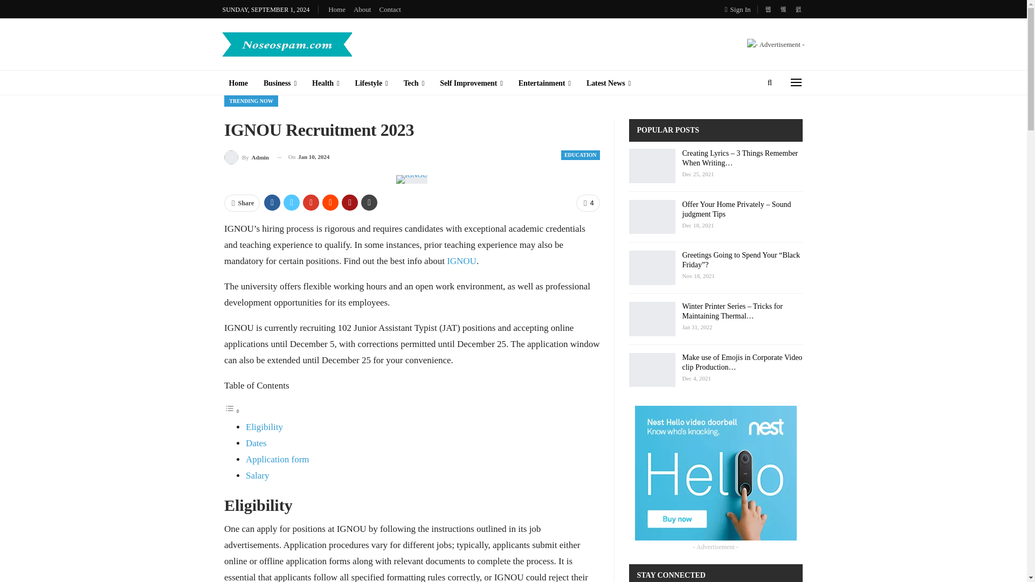 The width and height of the screenshot is (1035, 582). Describe the element at coordinates (257, 443) in the screenshot. I see `Dates` at that location.